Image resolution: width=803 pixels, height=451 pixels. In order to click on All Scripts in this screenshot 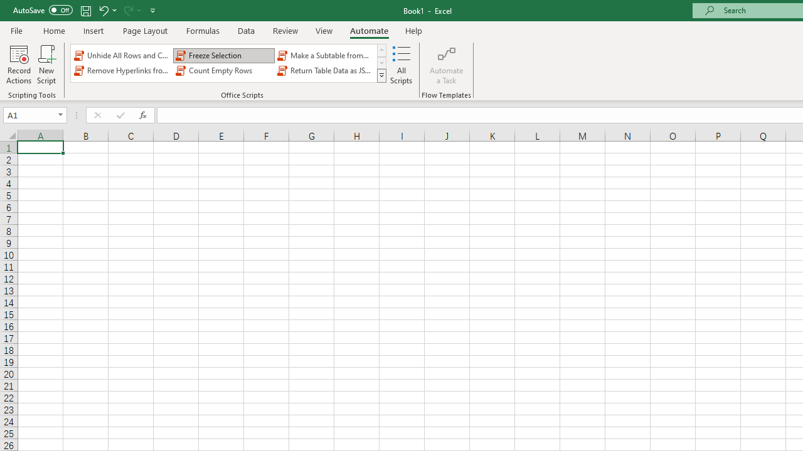, I will do `click(401, 64)`.